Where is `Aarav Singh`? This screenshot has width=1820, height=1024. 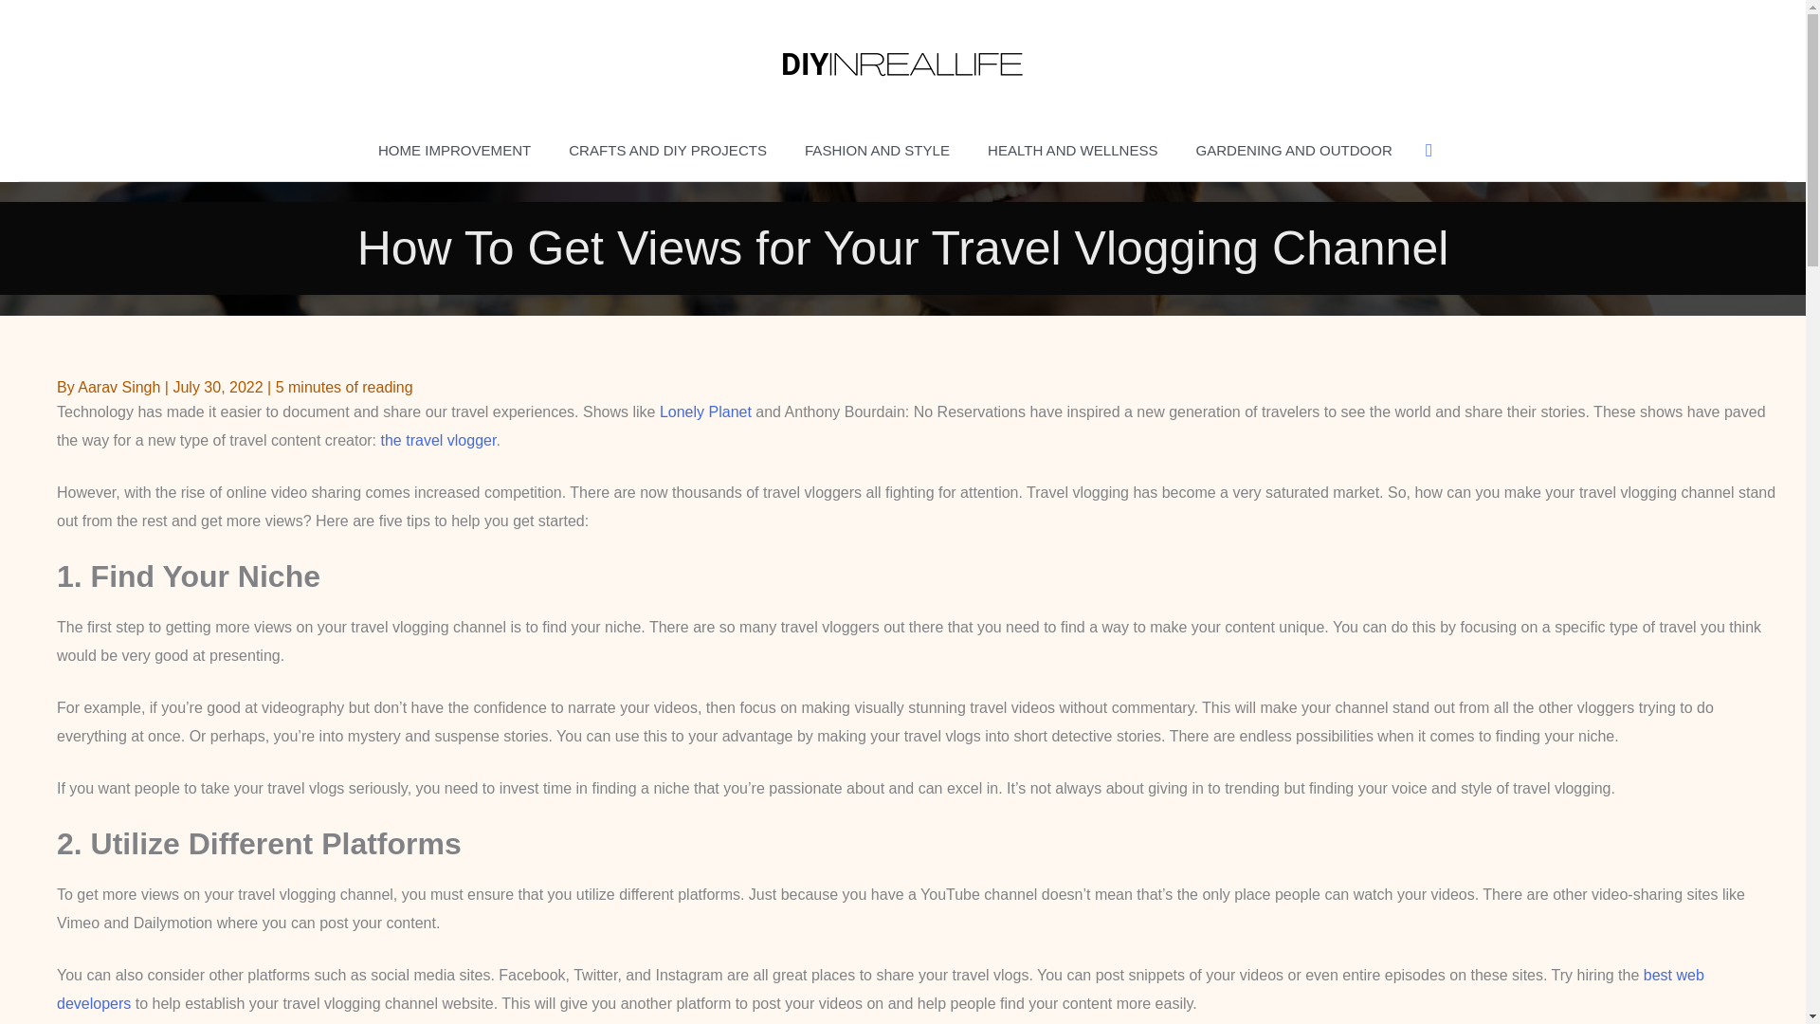
Aarav Singh is located at coordinates (121, 387).